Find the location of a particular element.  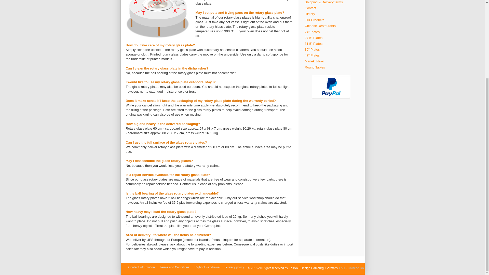

39" Plates is located at coordinates (331, 49).